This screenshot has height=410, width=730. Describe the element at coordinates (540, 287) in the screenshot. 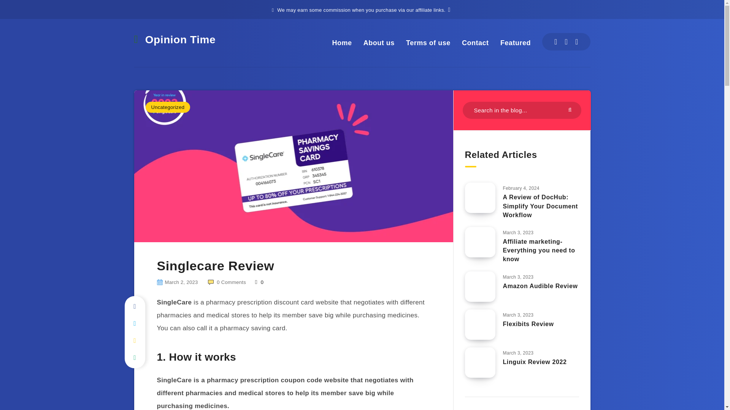

I see `Amazon Audible Review` at that location.